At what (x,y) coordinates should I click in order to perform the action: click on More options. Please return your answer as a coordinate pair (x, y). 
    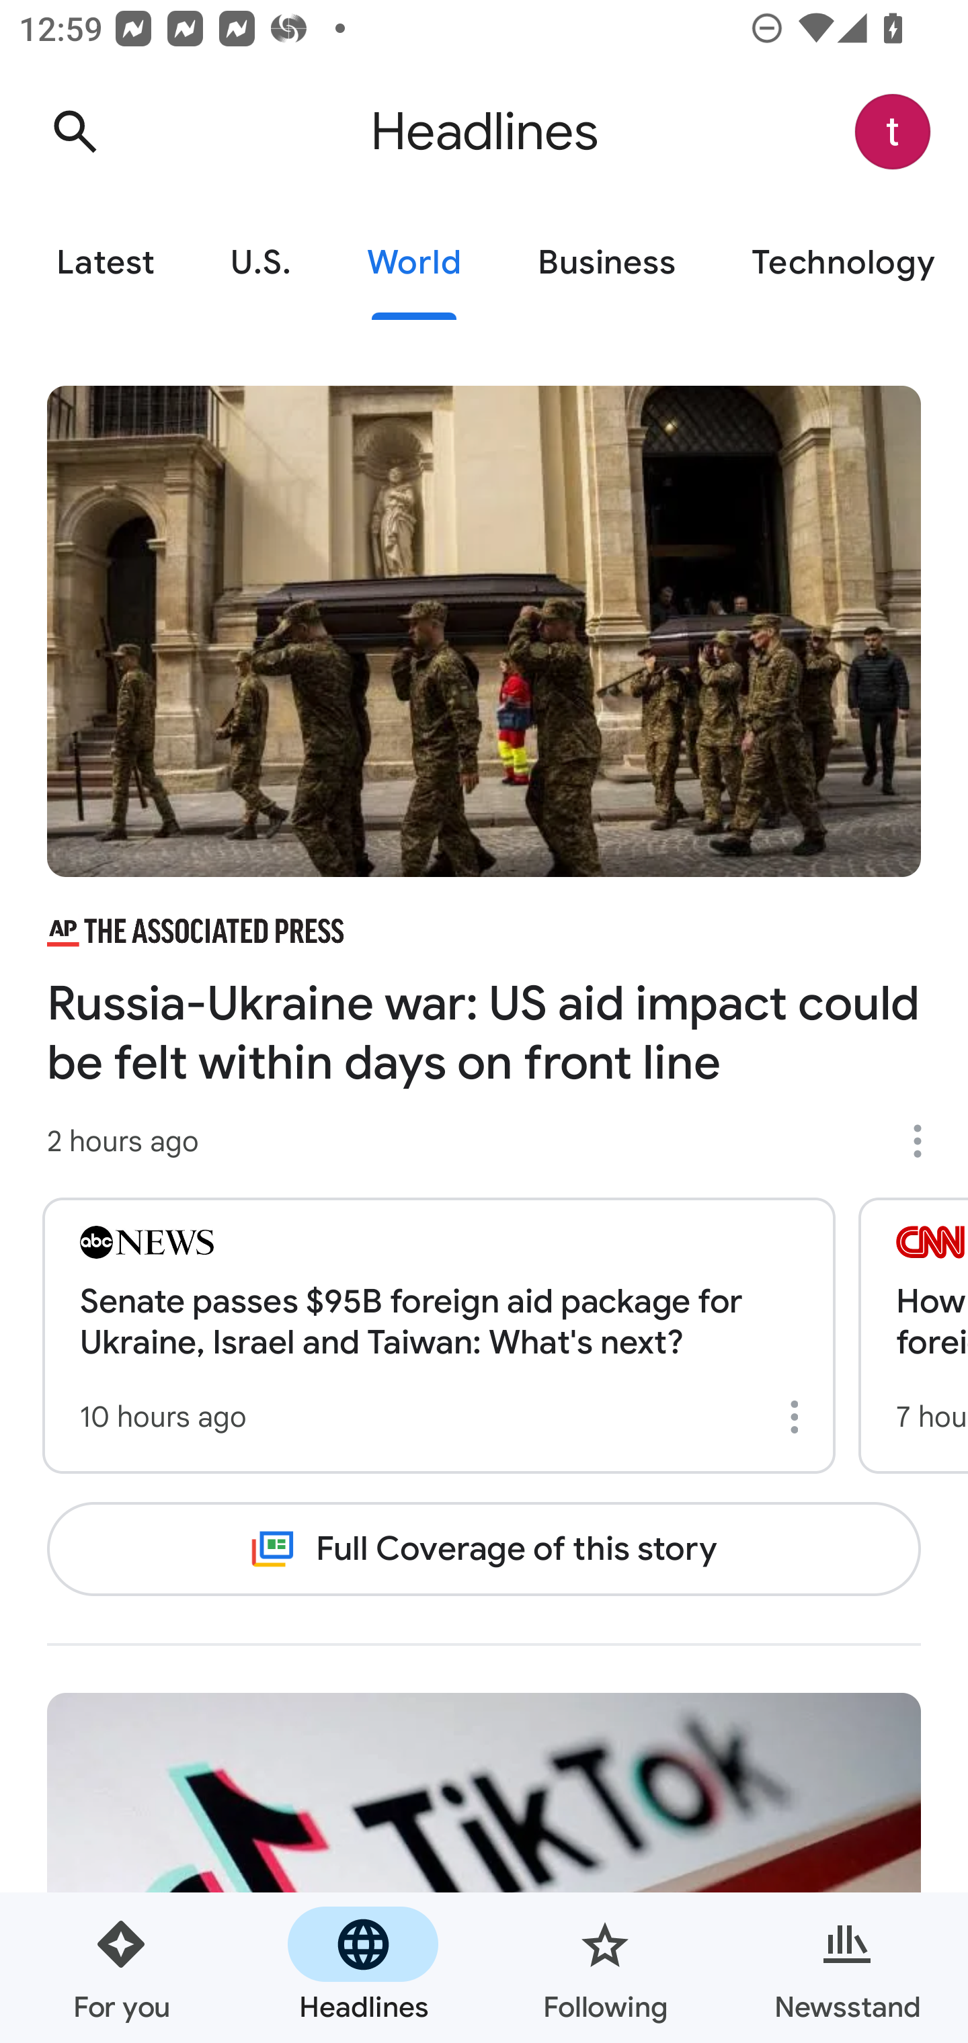
    Looking at the image, I should click on (799, 1417).